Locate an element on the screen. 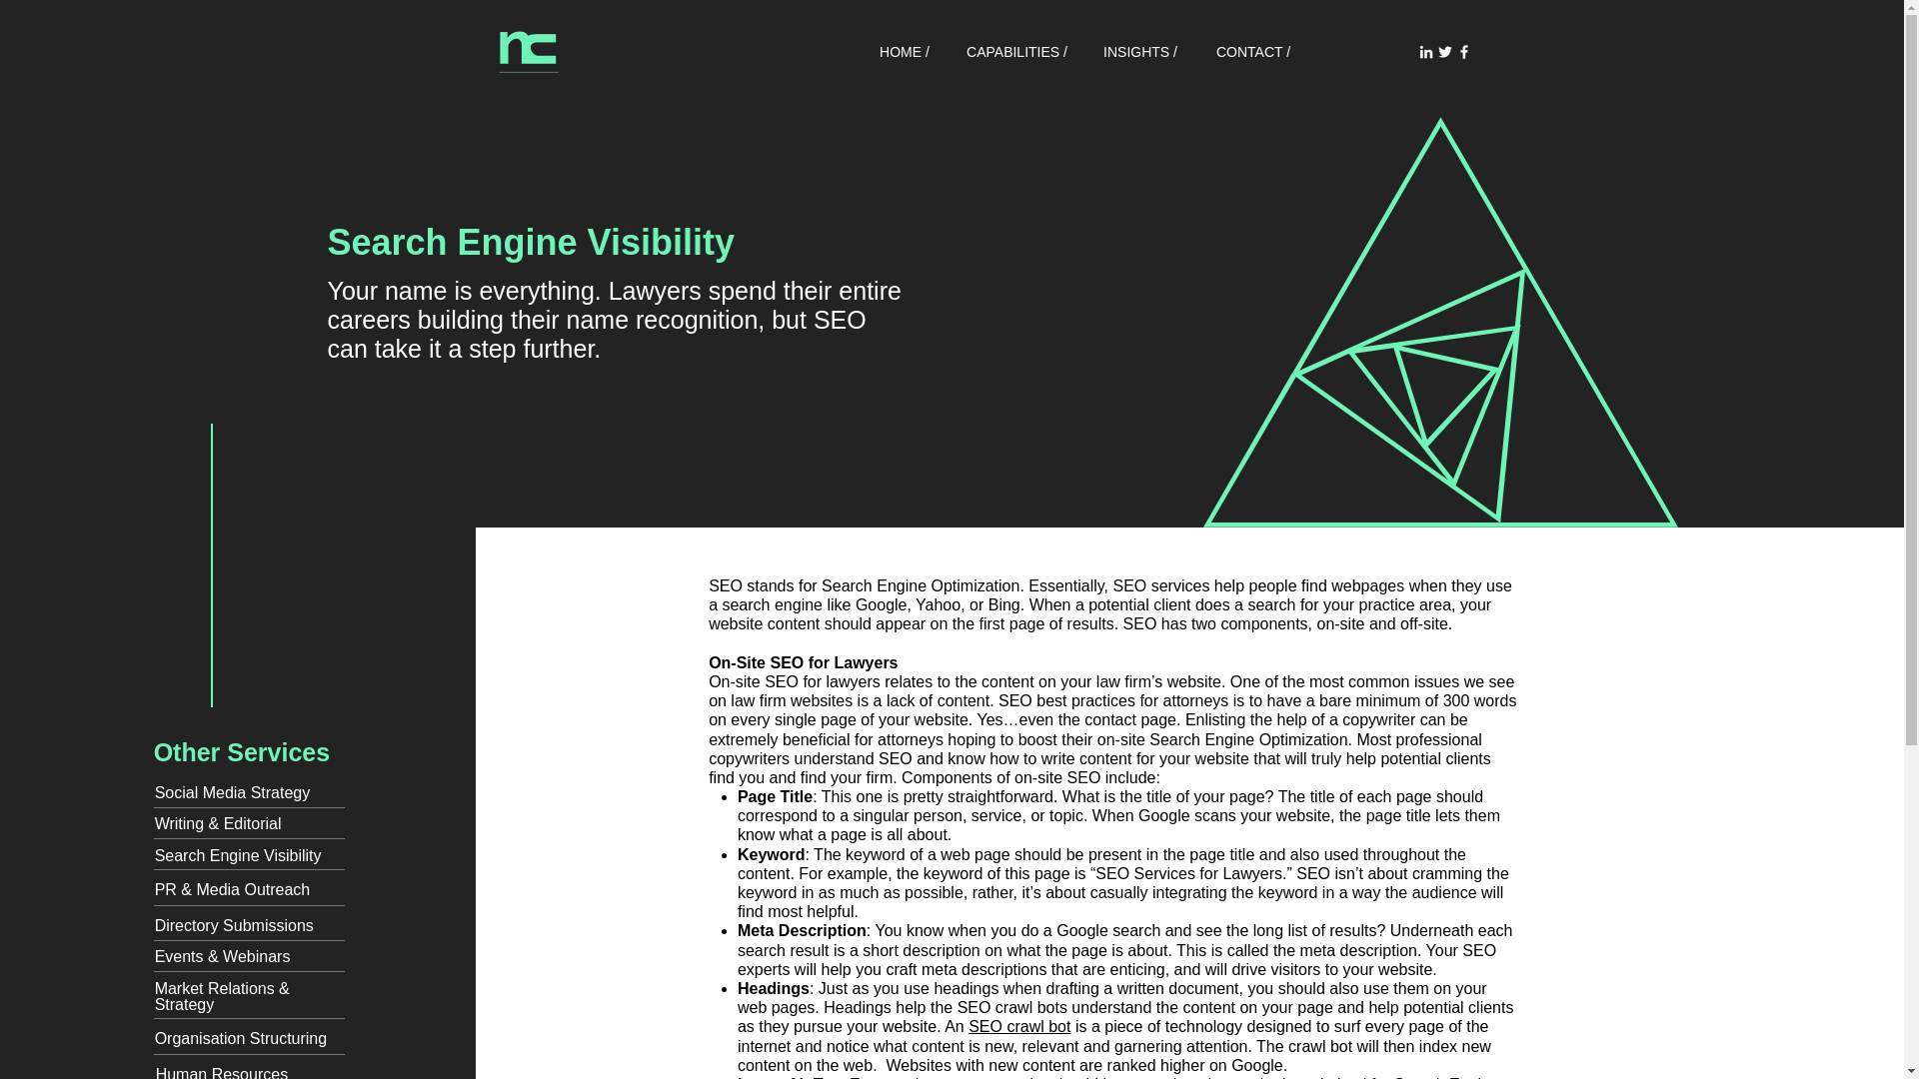  SEO crawl bot is located at coordinates (1019, 1026).